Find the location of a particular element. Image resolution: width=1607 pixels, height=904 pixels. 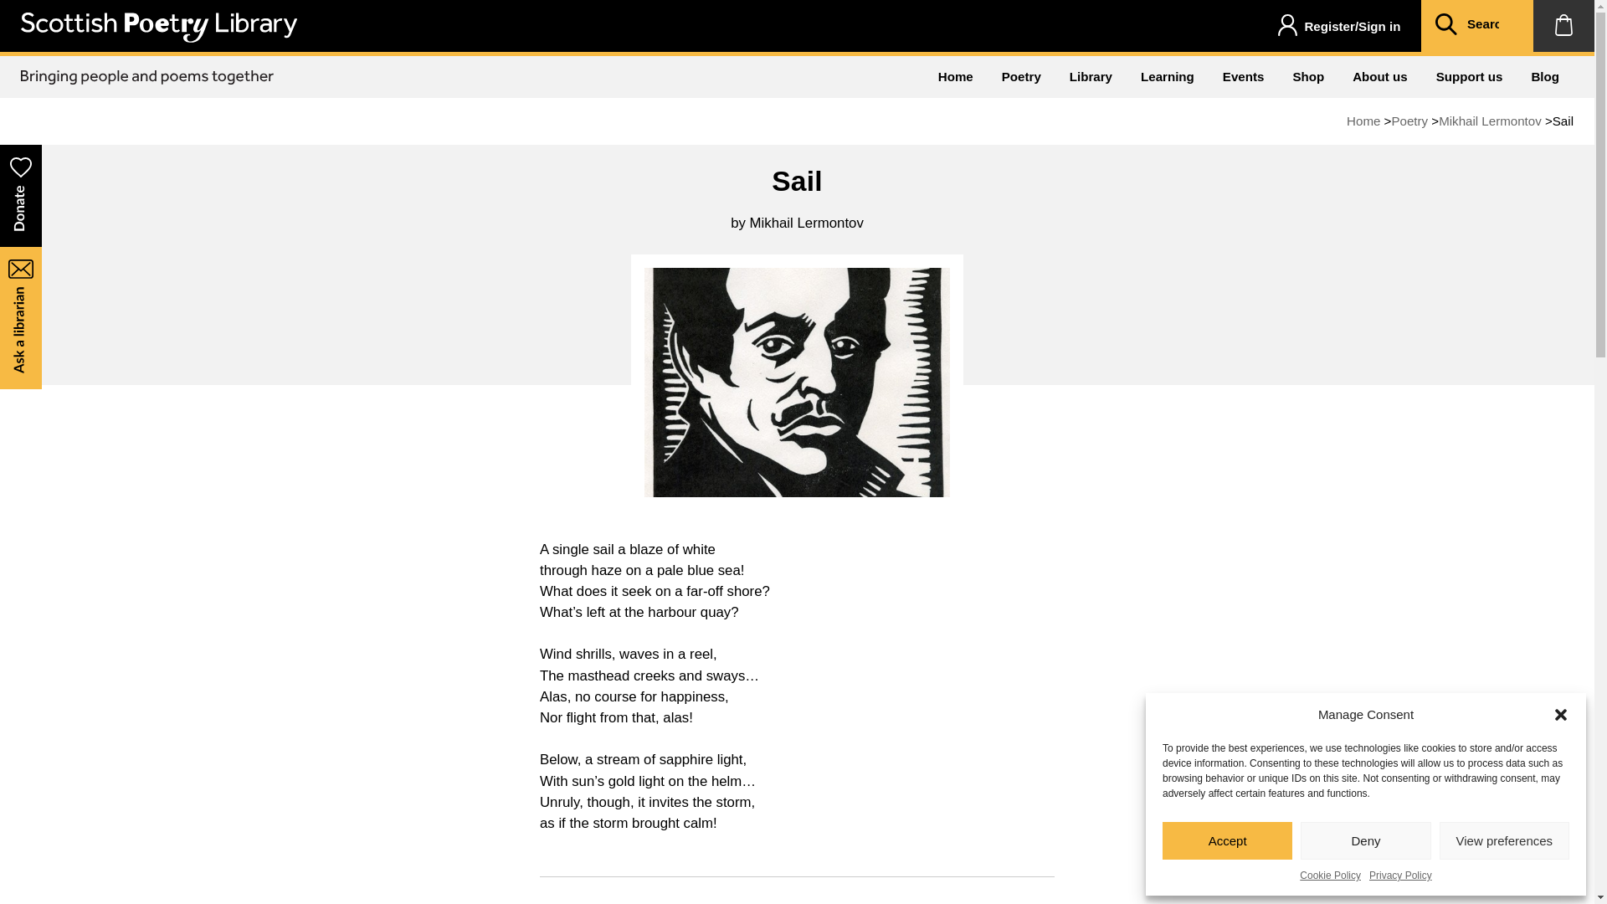

Mikhail Lermontov is located at coordinates (1490, 121).